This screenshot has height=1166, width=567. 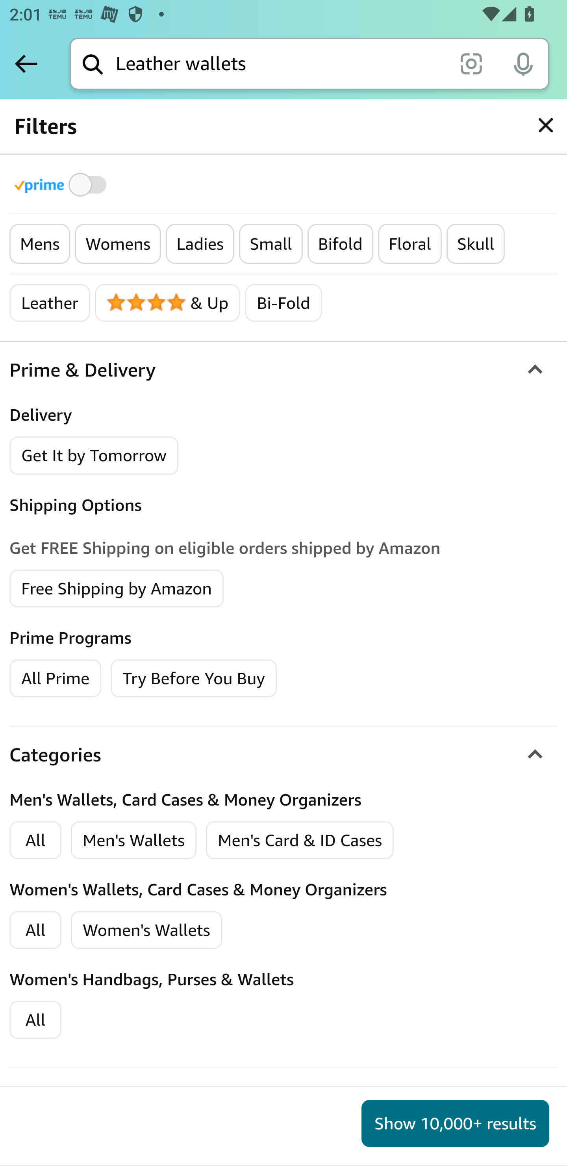 I want to click on Small, so click(x=271, y=244).